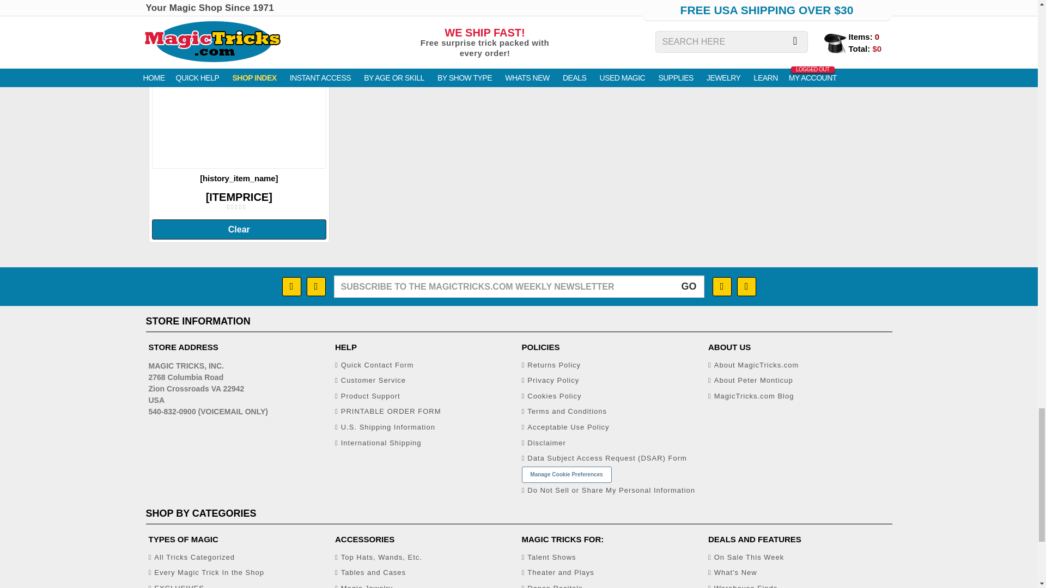 Image resolution: width=1046 pixels, height=588 pixels. Describe the element at coordinates (316, 286) in the screenshot. I see `Follow Us on Instagram` at that location.